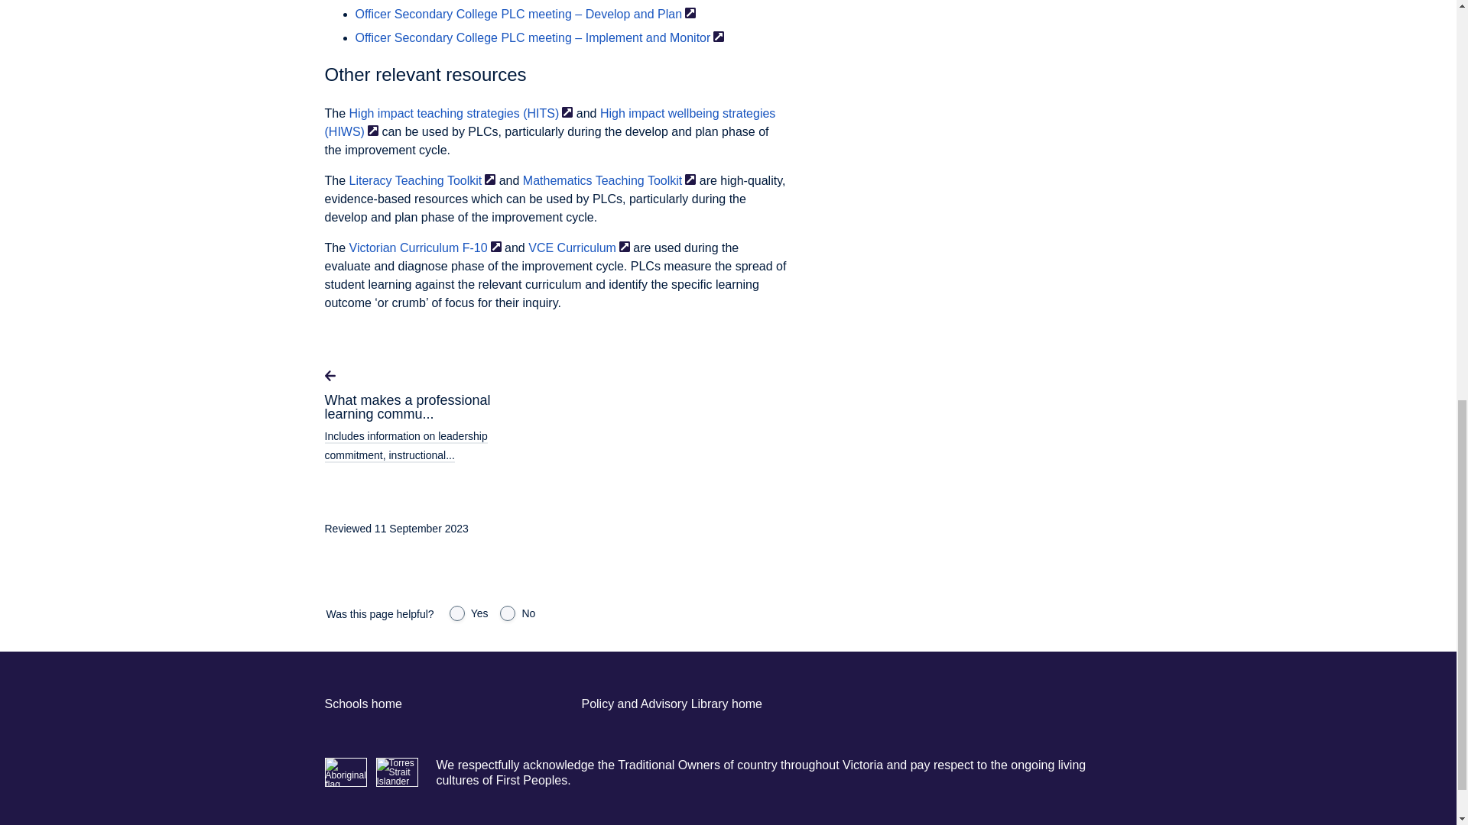 This screenshot has height=825, width=1468. I want to click on External Link, so click(690, 179).